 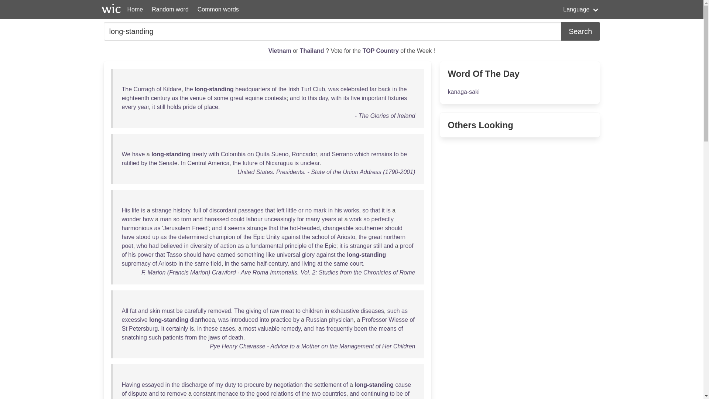 I want to click on The, so click(x=127, y=89).